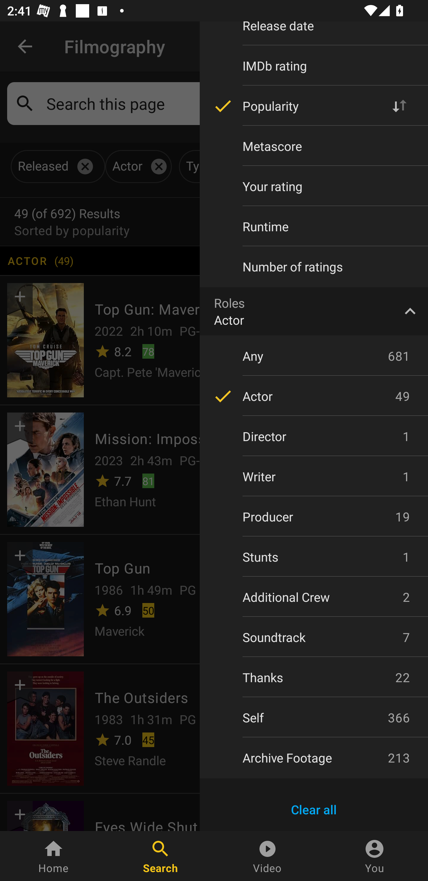 The image size is (428, 881). I want to click on Home, so click(53, 856).